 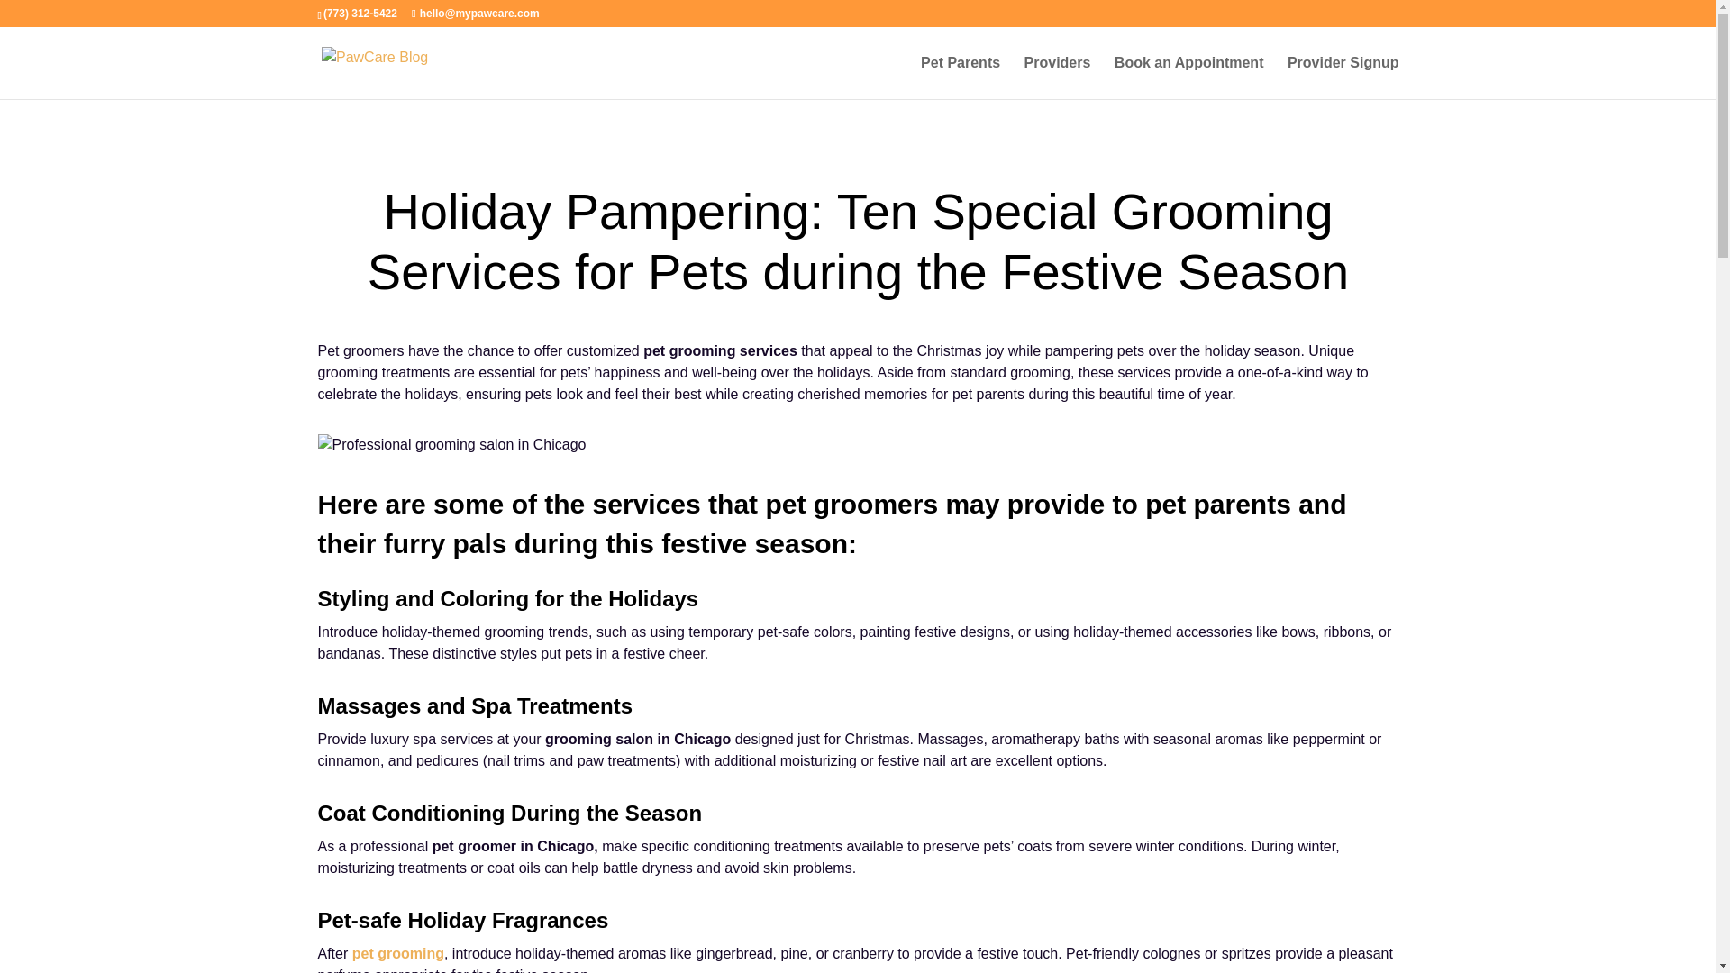 I want to click on Providers, so click(x=1058, y=77).